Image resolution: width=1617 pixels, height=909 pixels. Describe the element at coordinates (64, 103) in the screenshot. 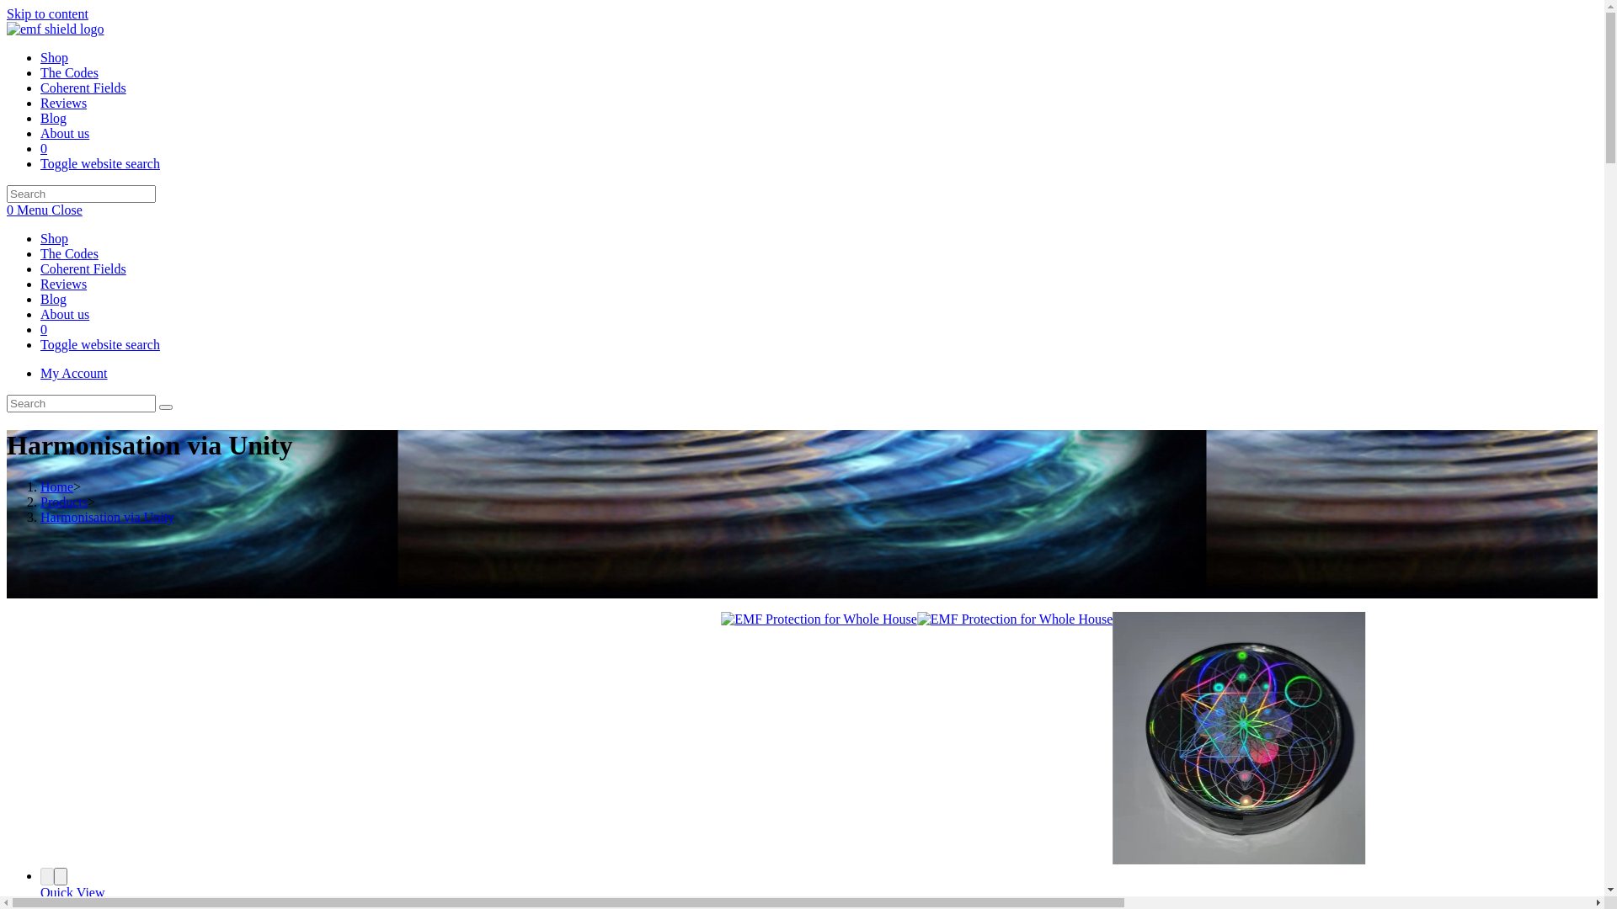

I see `Reviews` at that location.